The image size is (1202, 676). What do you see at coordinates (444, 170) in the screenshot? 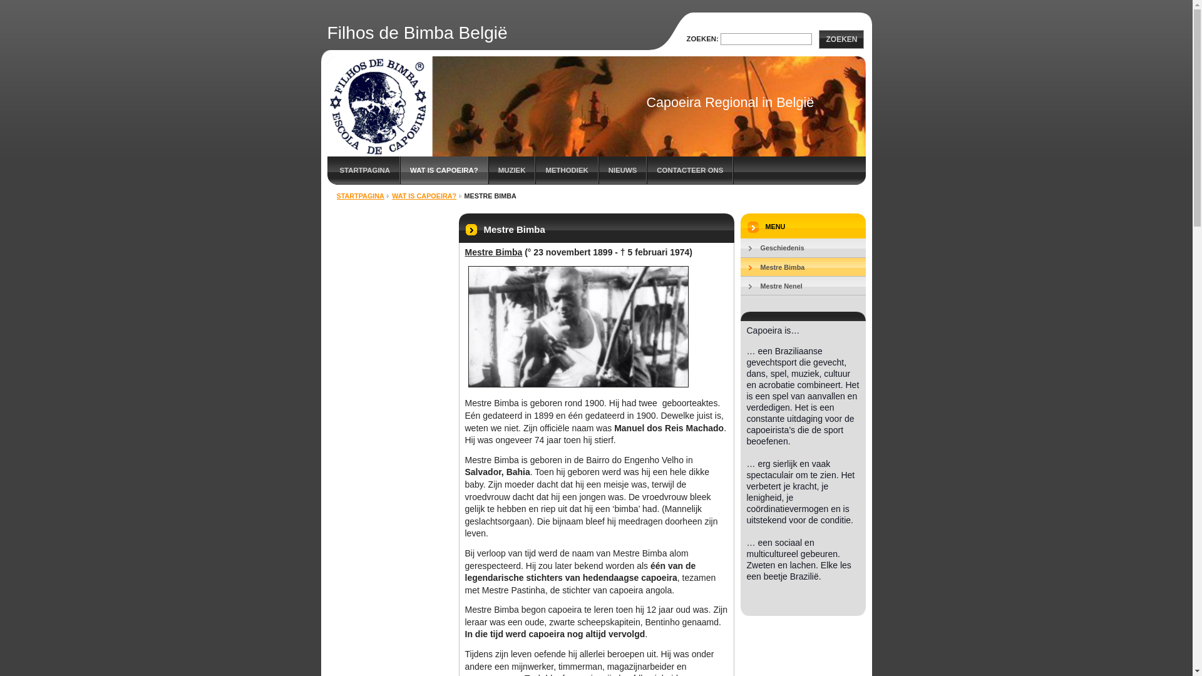
I see `WAT IS CAPOEIRA?` at bounding box center [444, 170].